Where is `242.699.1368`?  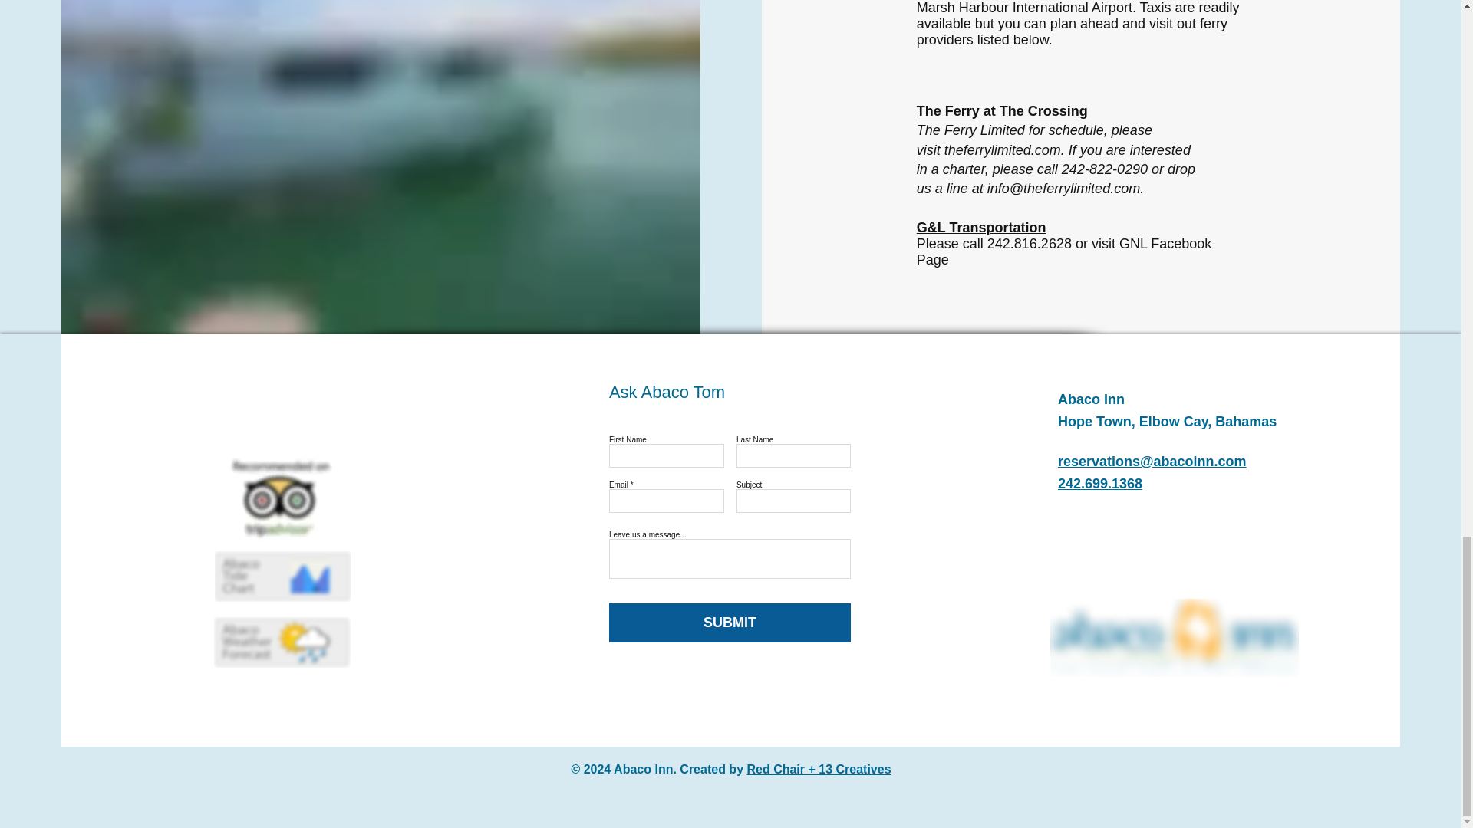 242.699.1368 is located at coordinates (1100, 484).